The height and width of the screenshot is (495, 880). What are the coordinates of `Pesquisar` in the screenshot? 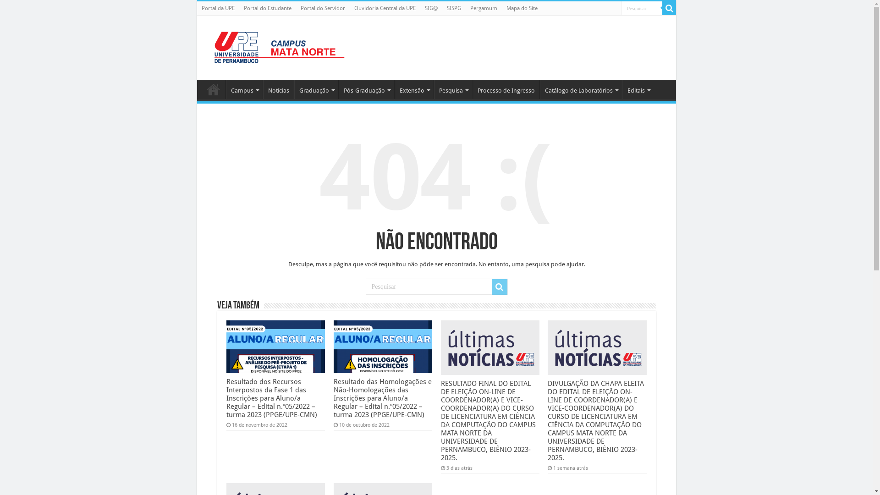 It's located at (642, 8).